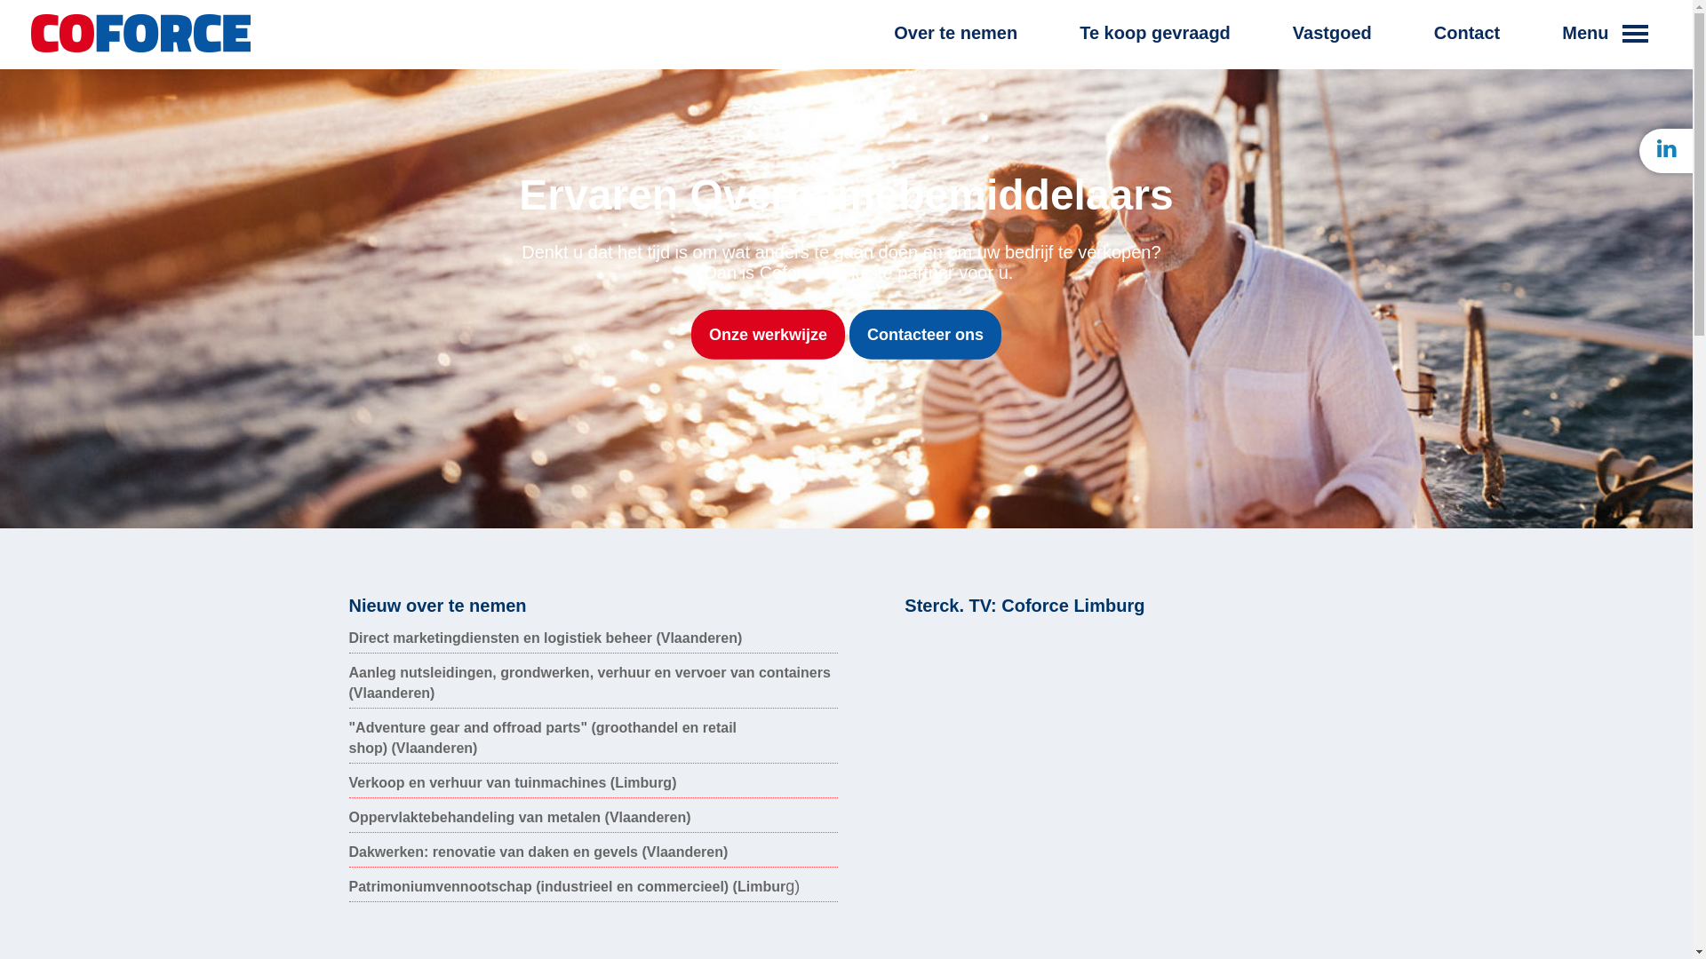  Describe the element at coordinates (926, 335) in the screenshot. I see `Contacteer ons` at that location.